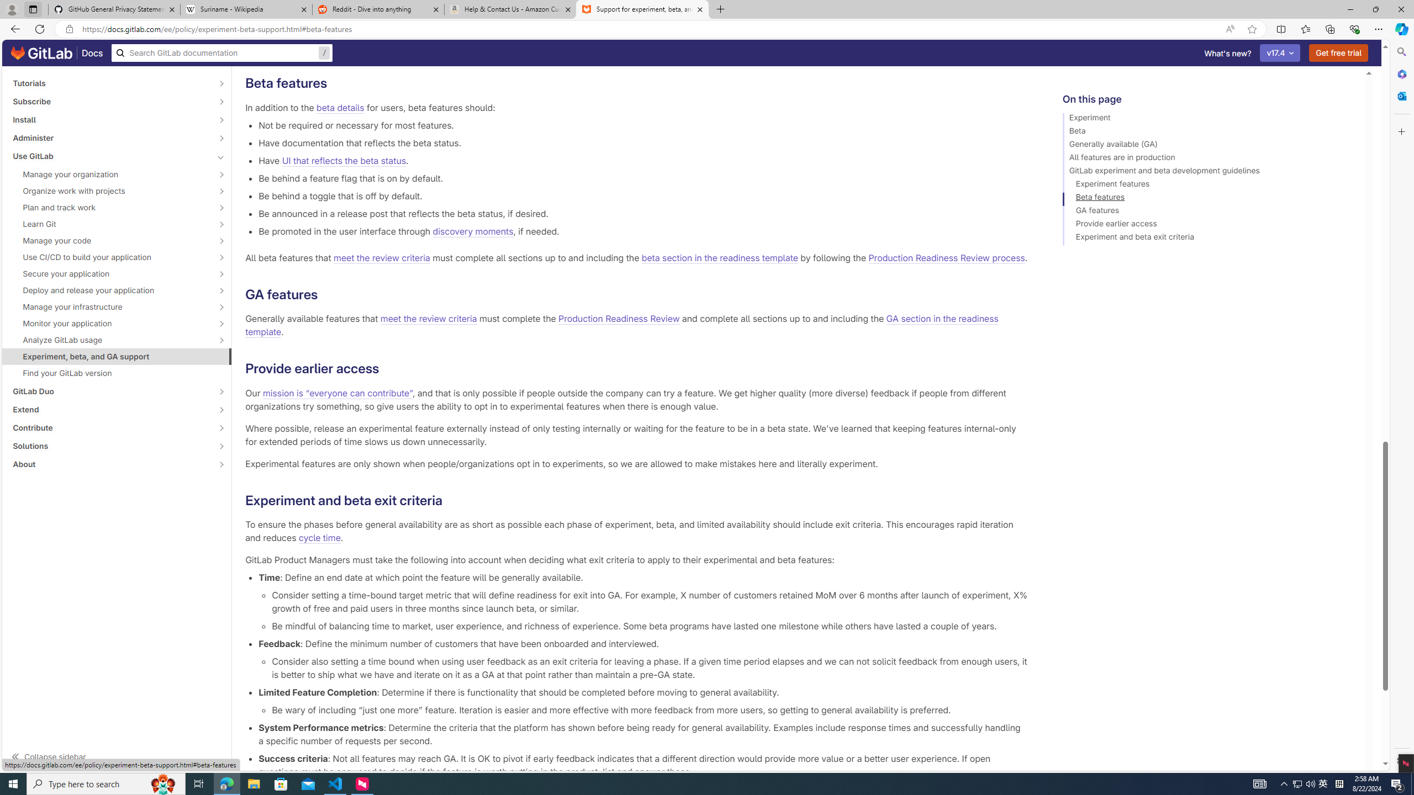  Describe the element at coordinates (223, 53) in the screenshot. I see `/` at that location.